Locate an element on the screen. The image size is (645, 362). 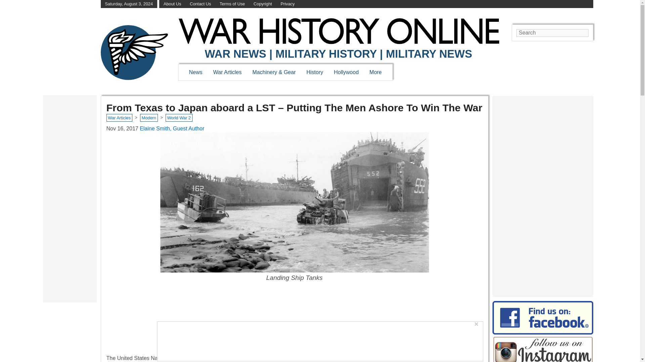
Terms of Use is located at coordinates (232, 4).